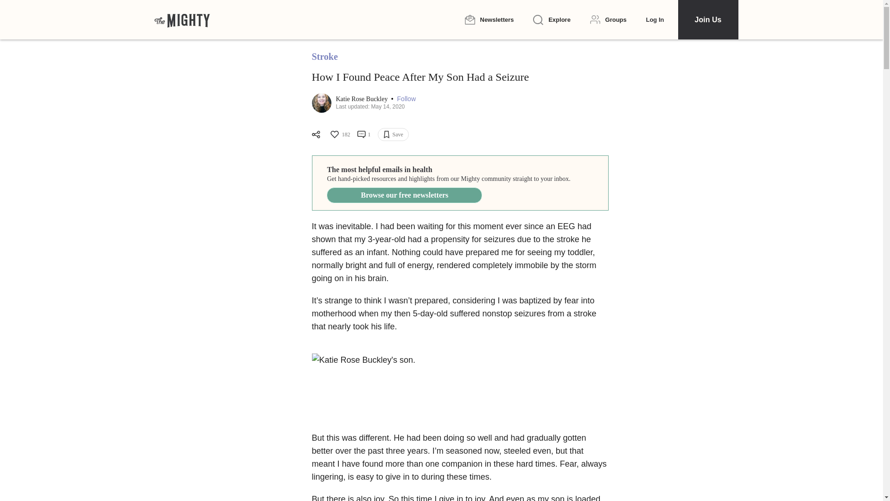  Describe the element at coordinates (707, 19) in the screenshot. I see `Join Us` at that location.